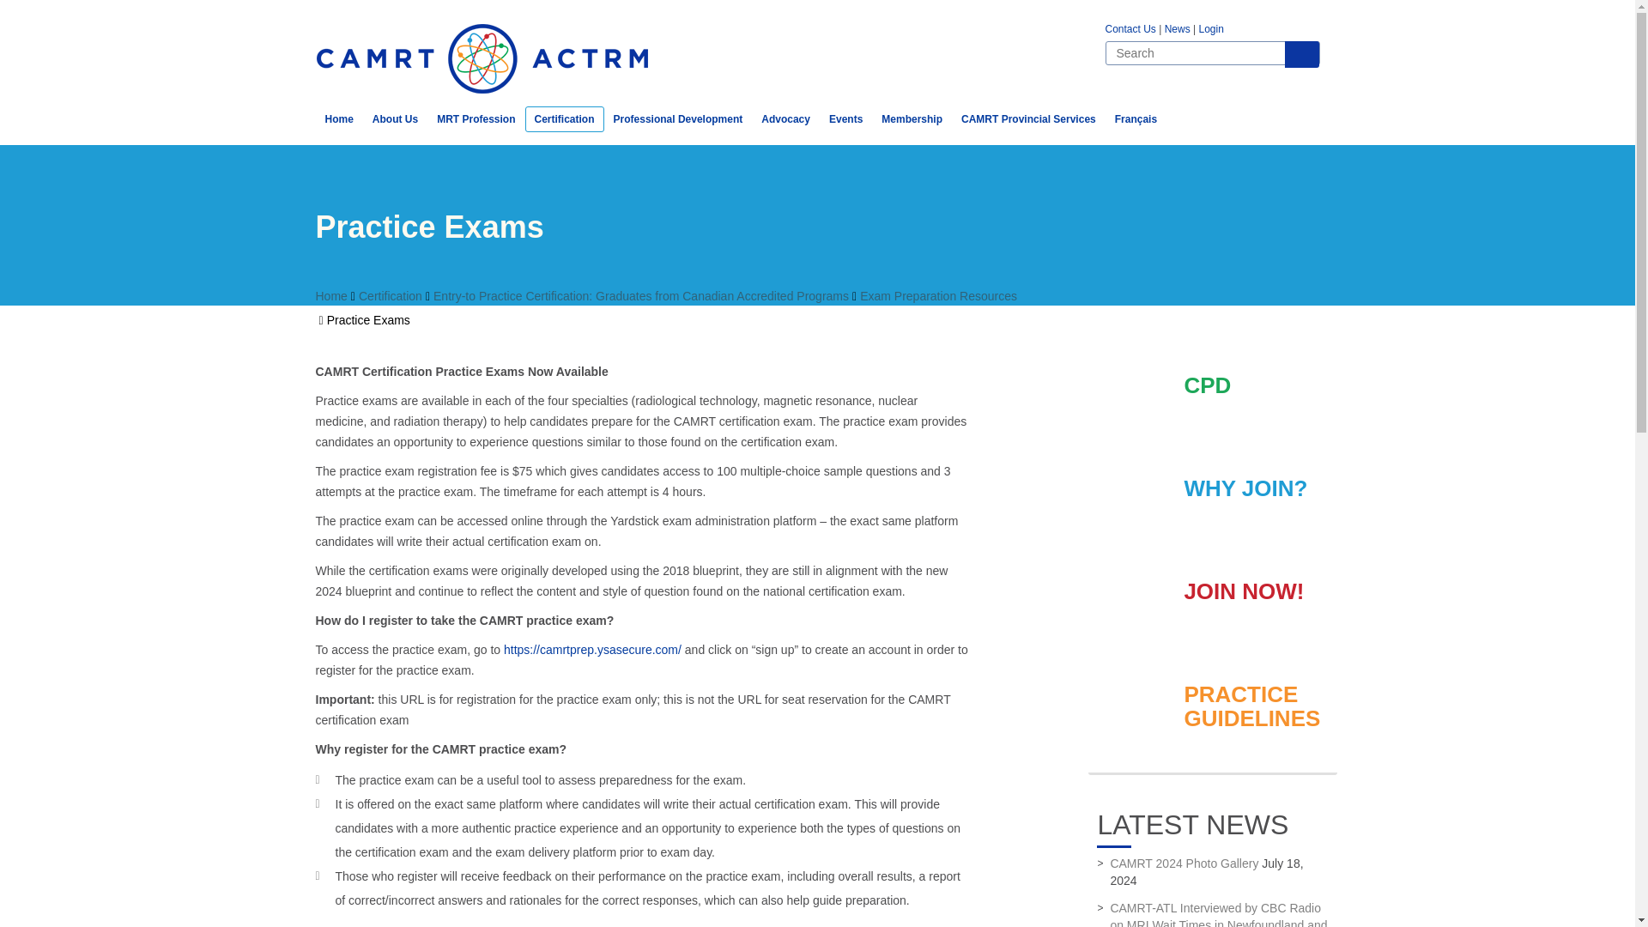 The height and width of the screenshot is (927, 1648). I want to click on MRT Profession, so click(476, 119).